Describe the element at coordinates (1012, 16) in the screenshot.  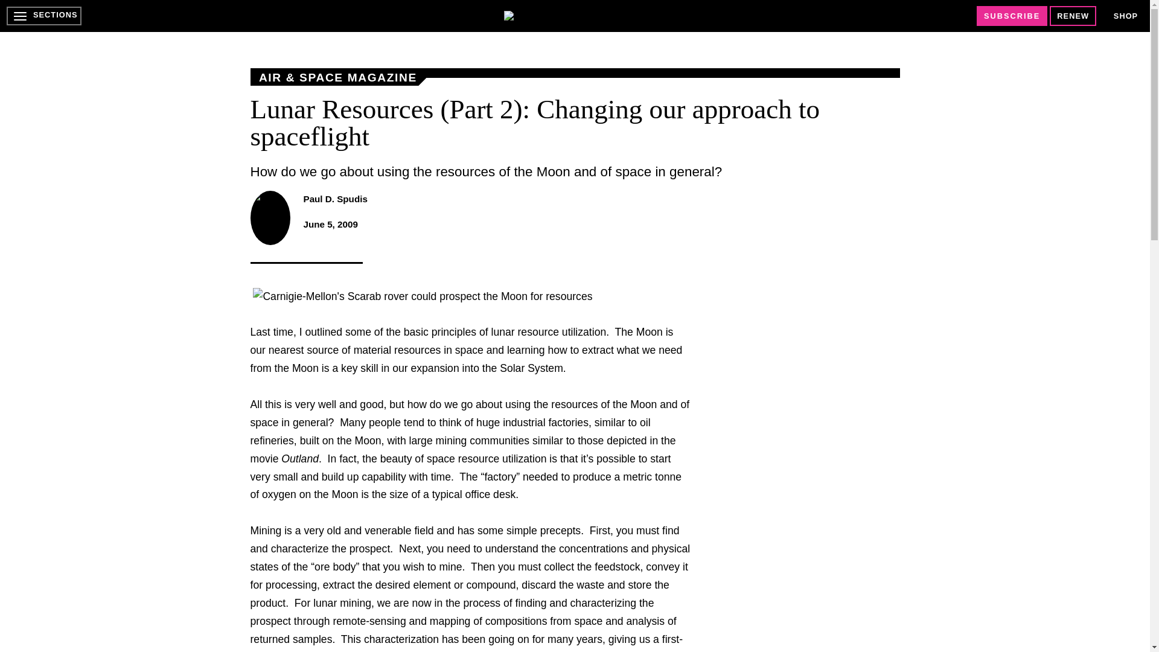
I see `SUBSCRIBE` at that location.